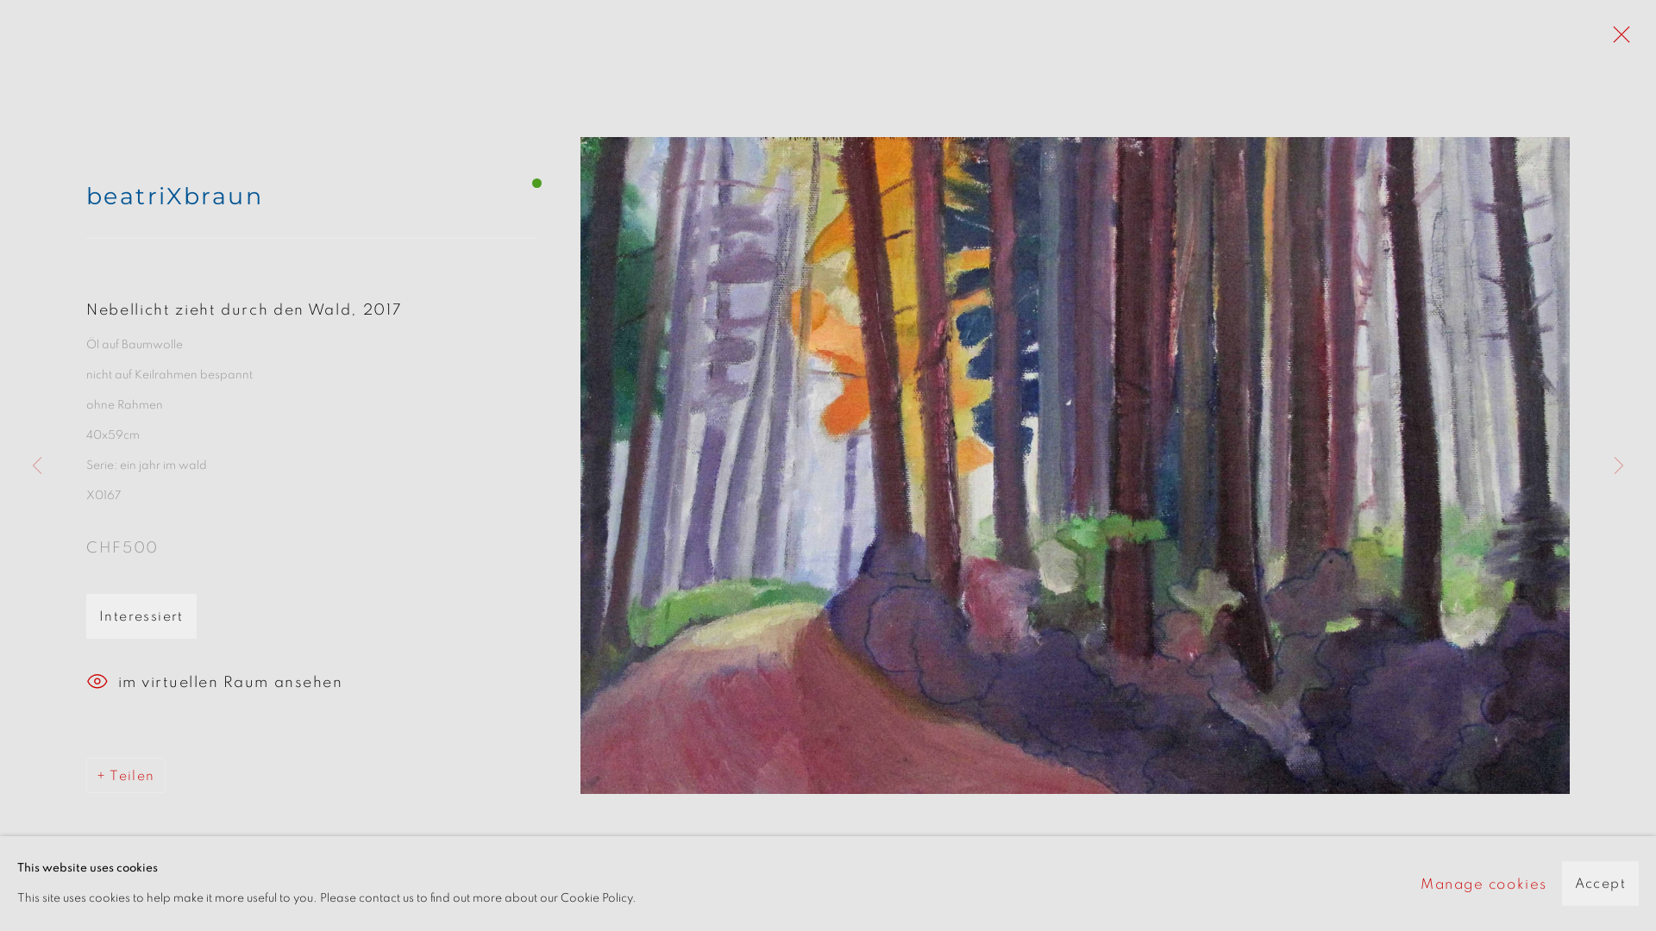  What do you see at coordinates (126, 776) in the screenshot?
I see `Teilen` at bounding box center [126, 776].